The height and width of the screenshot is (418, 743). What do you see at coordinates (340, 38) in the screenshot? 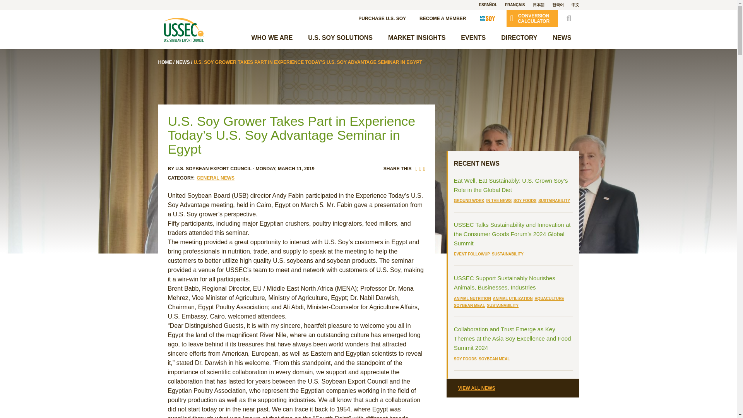
I see `U.S. SOY SOLUTIONS` at bounding box center [340, 38].